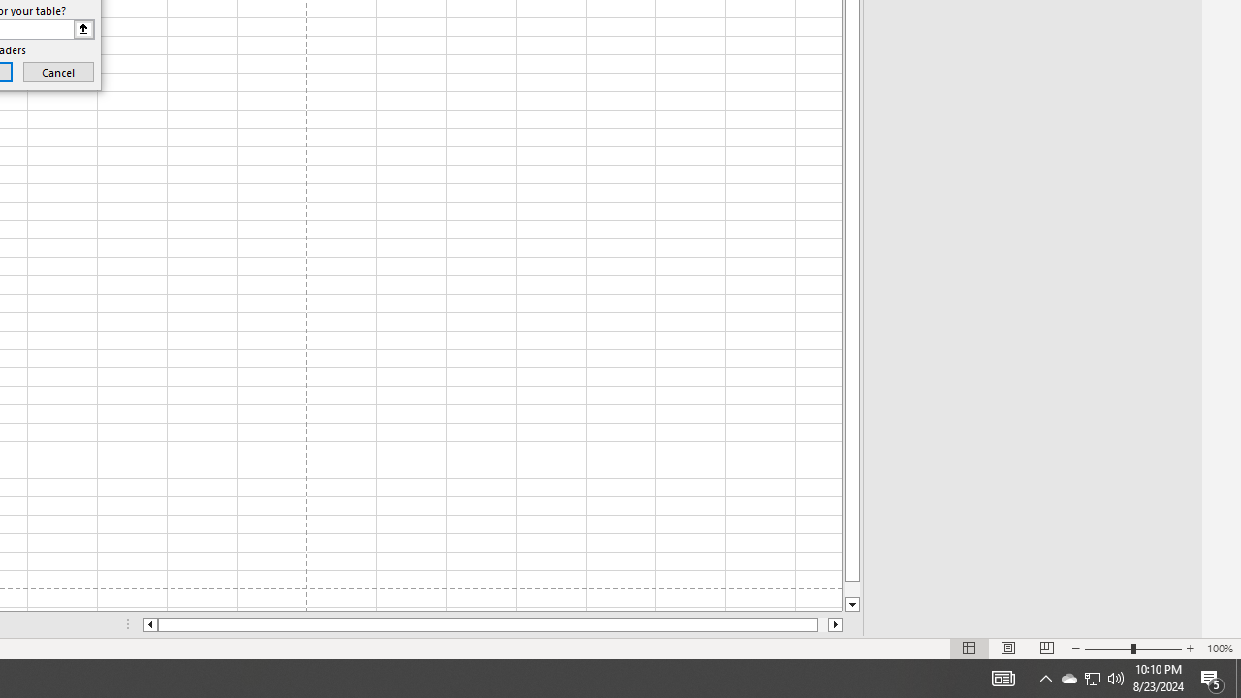  Describe the element at coordinates (1046, 648) in the screenshot. I see `Page Break Preview` at that location.